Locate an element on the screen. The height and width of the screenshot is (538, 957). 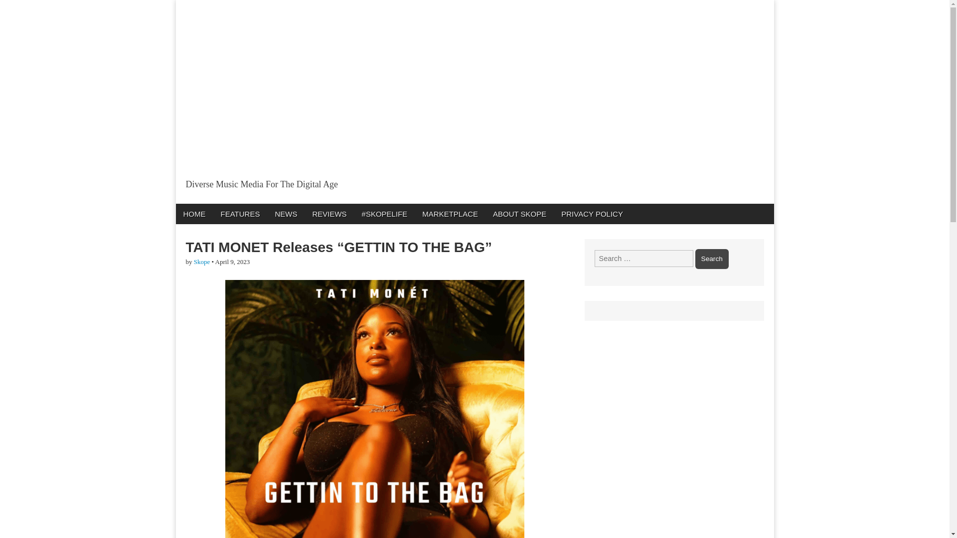
ABOUT SKOPE is located at coordinates (519, 213).